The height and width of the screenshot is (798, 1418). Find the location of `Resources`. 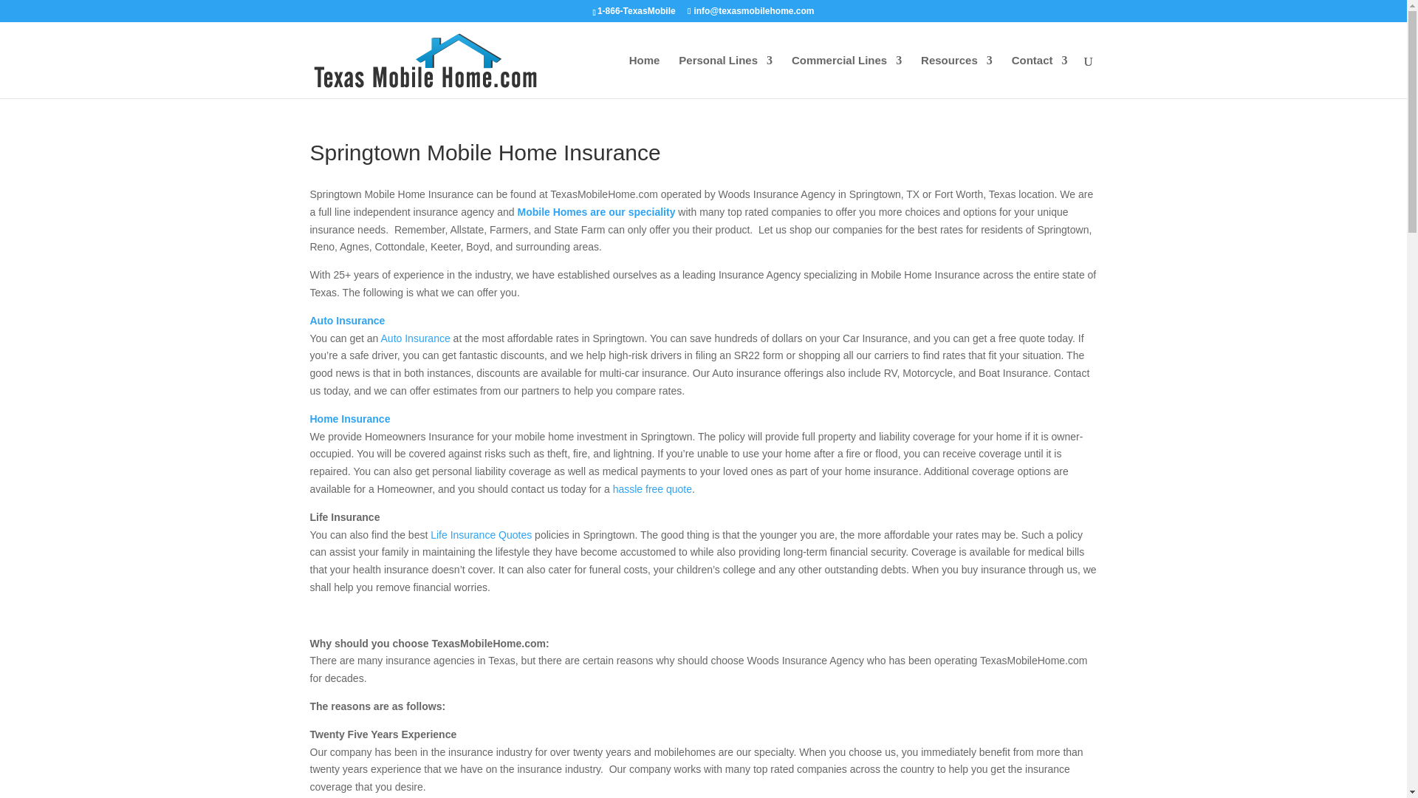

Resources is located at coordinates (956, 76).